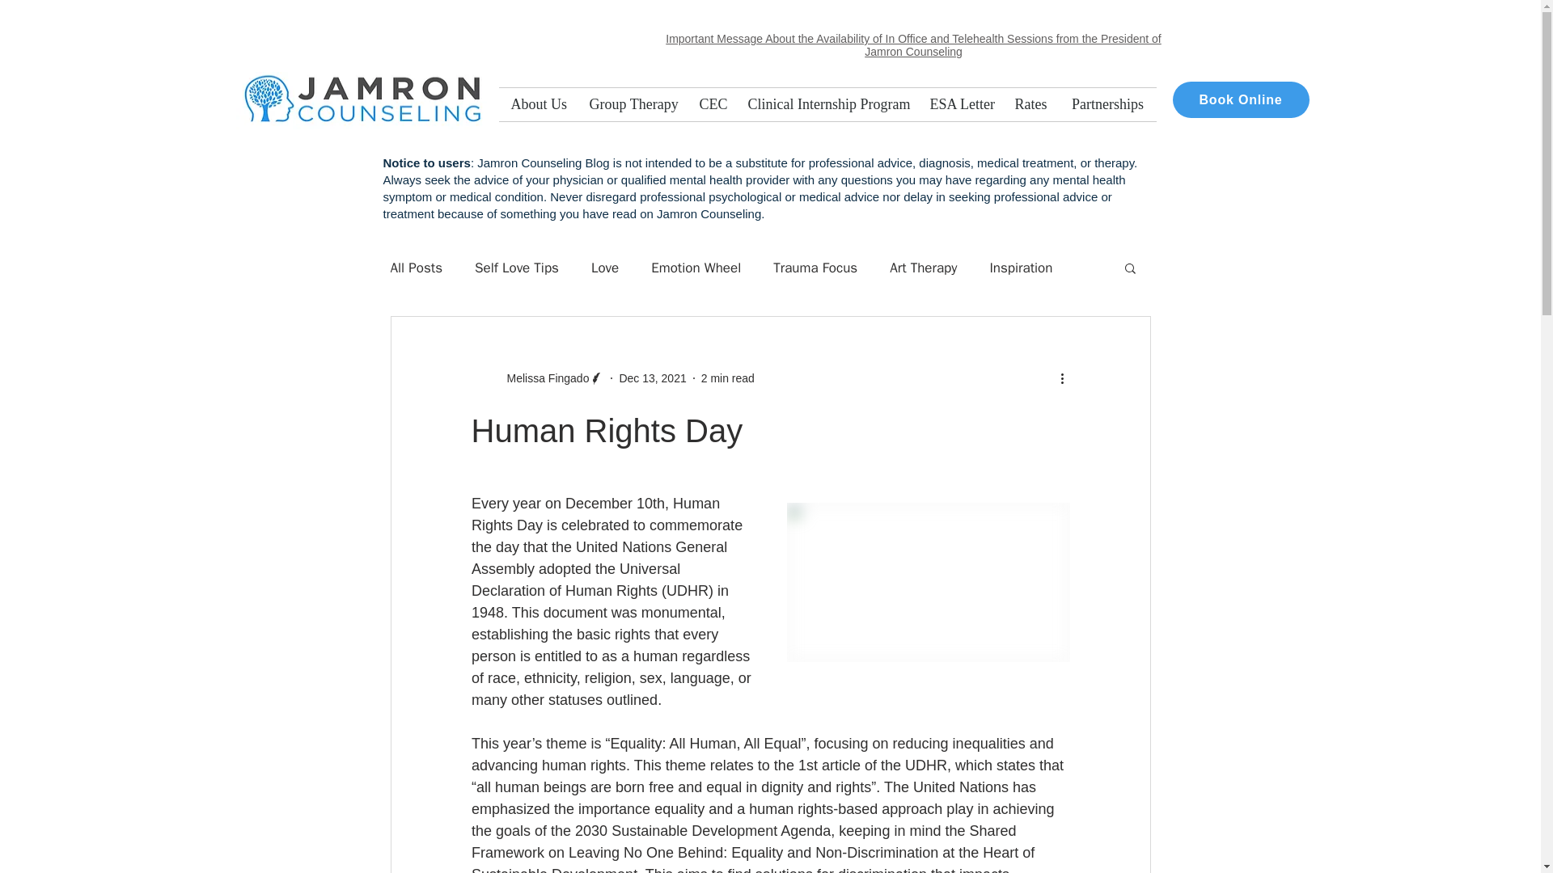  I want to click on Melissa Fingado, so click(537, 378).